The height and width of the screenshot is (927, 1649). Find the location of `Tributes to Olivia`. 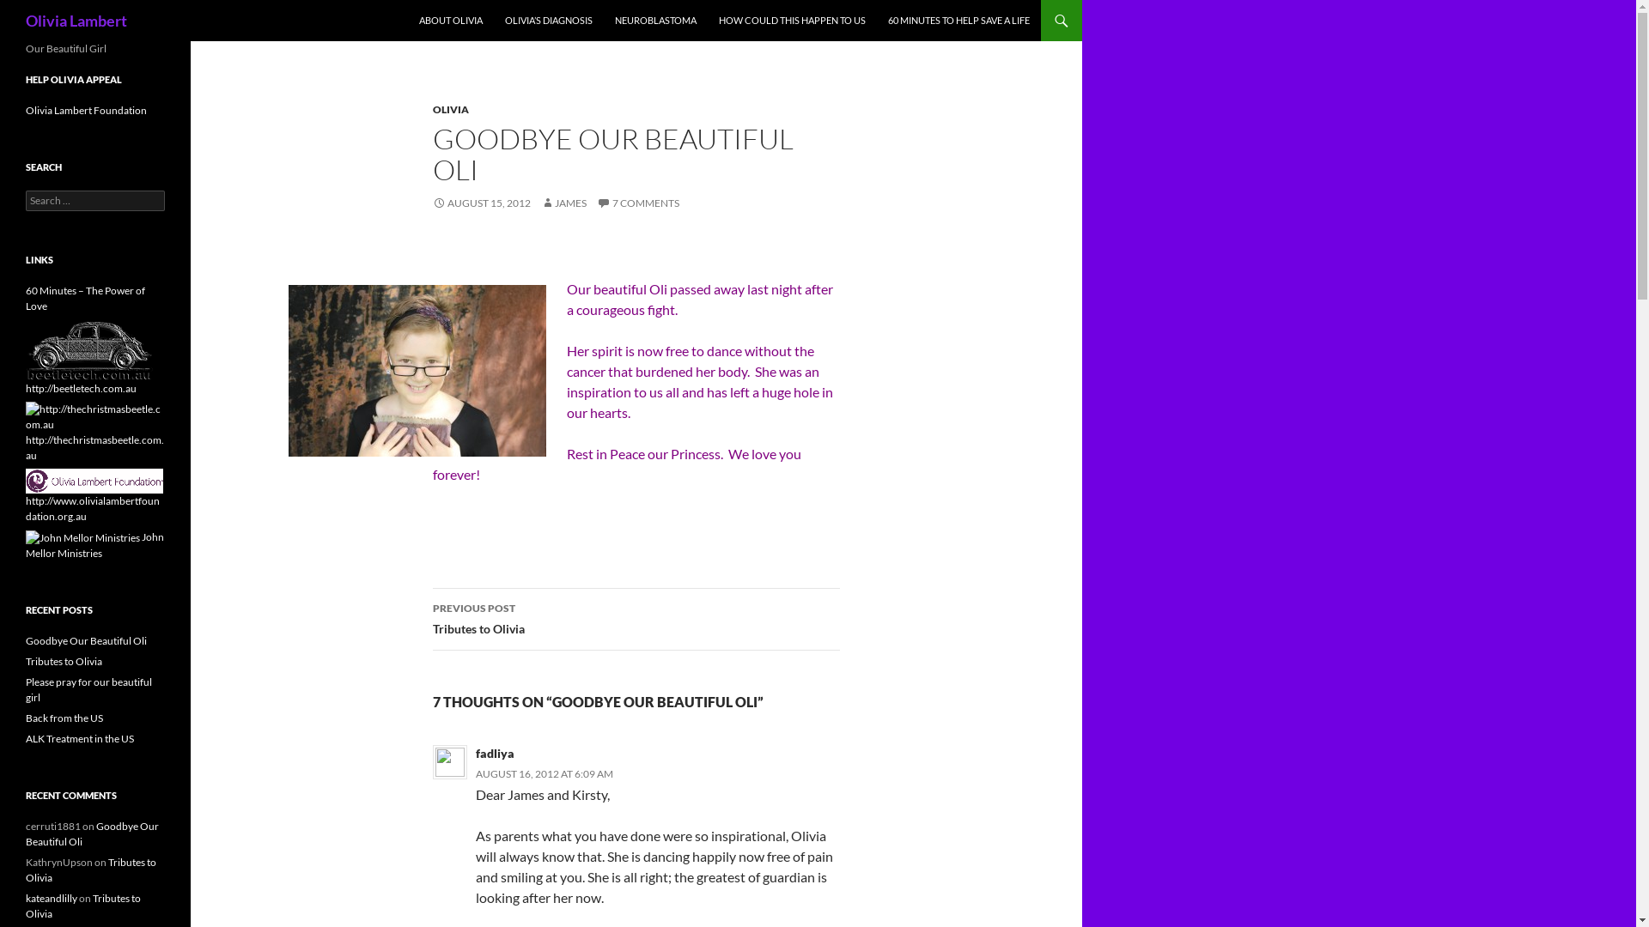

Tributes to Olivia is located at coordinates (91, 870).